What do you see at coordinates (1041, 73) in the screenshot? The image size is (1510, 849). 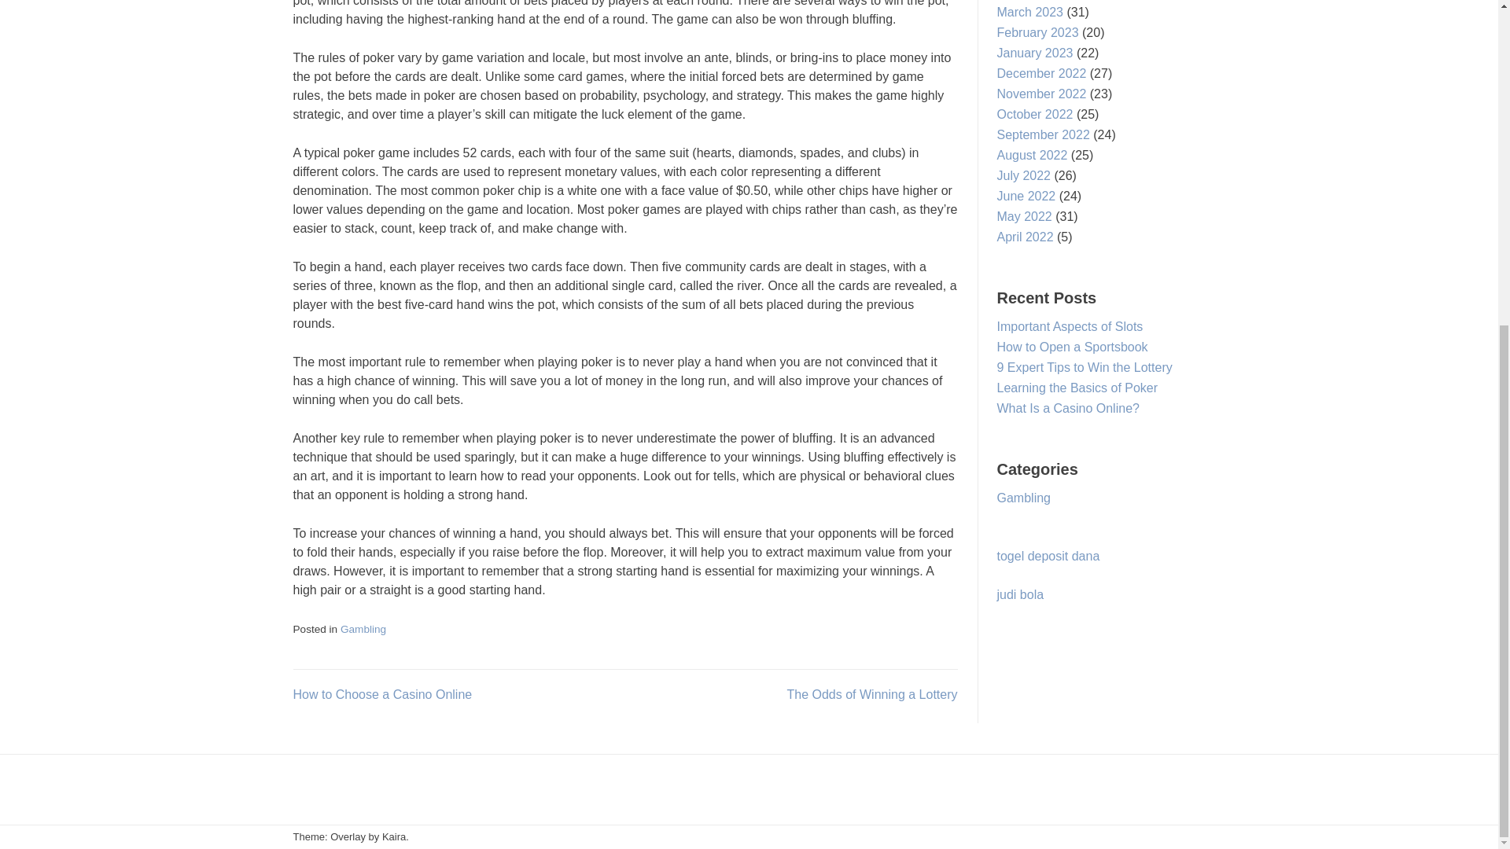 I see `December 2022` at bounding box center [1041, 73].